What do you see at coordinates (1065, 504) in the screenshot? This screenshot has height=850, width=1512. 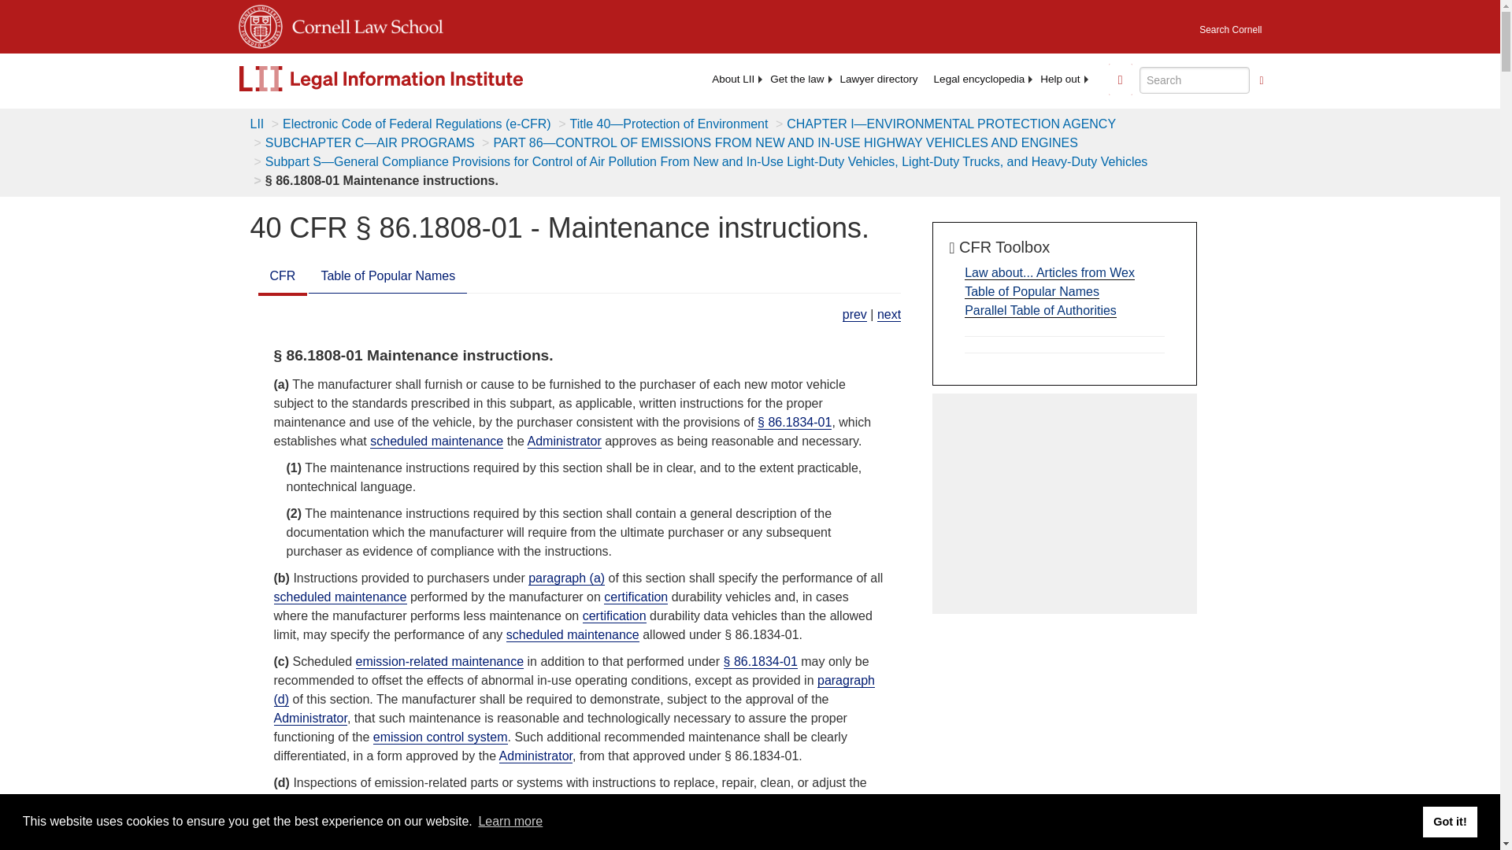 I see `3rd party ad content` at bounding box center [1065, 504].